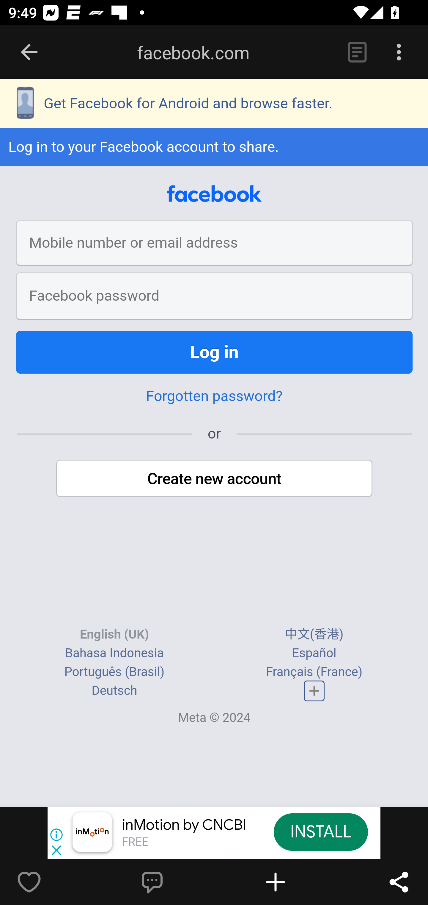 Image resolution: width=428 pixels, height=905 pixels. I want to click on inMotion by CNCBI, so click(184, 825).